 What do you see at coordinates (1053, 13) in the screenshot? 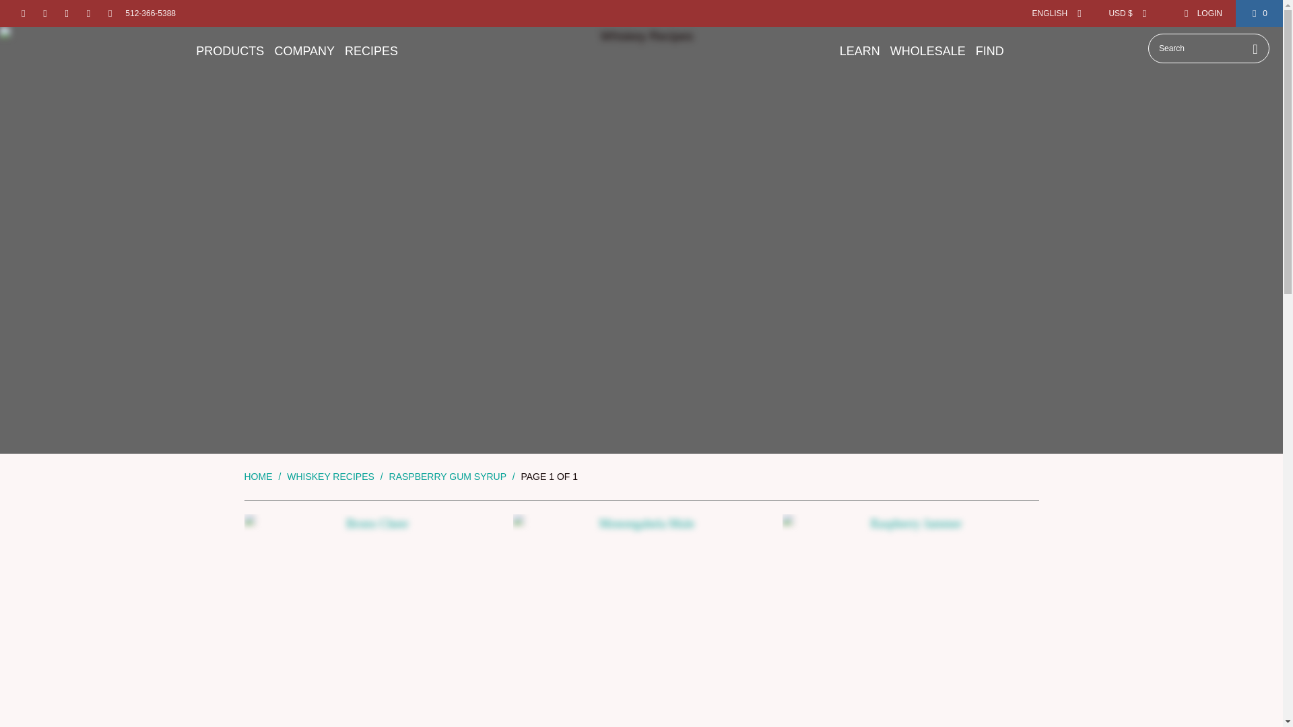
I see `ENGLISH` at bounding box center [1053, 13].